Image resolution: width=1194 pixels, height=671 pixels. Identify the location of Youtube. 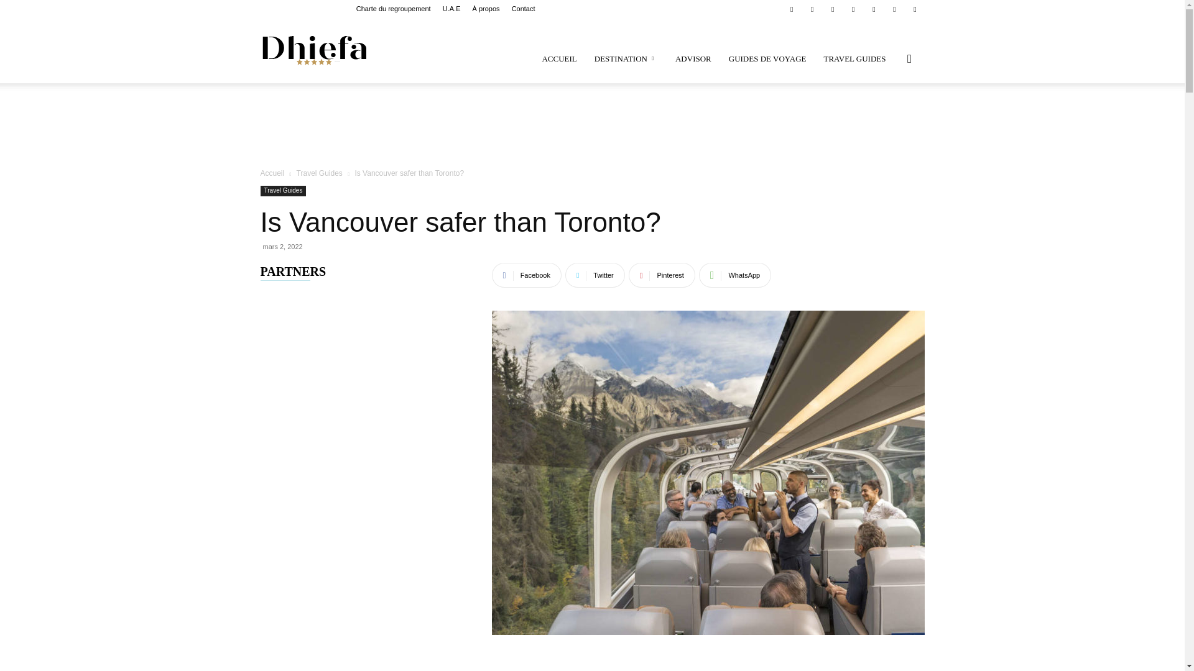
(914, 9).